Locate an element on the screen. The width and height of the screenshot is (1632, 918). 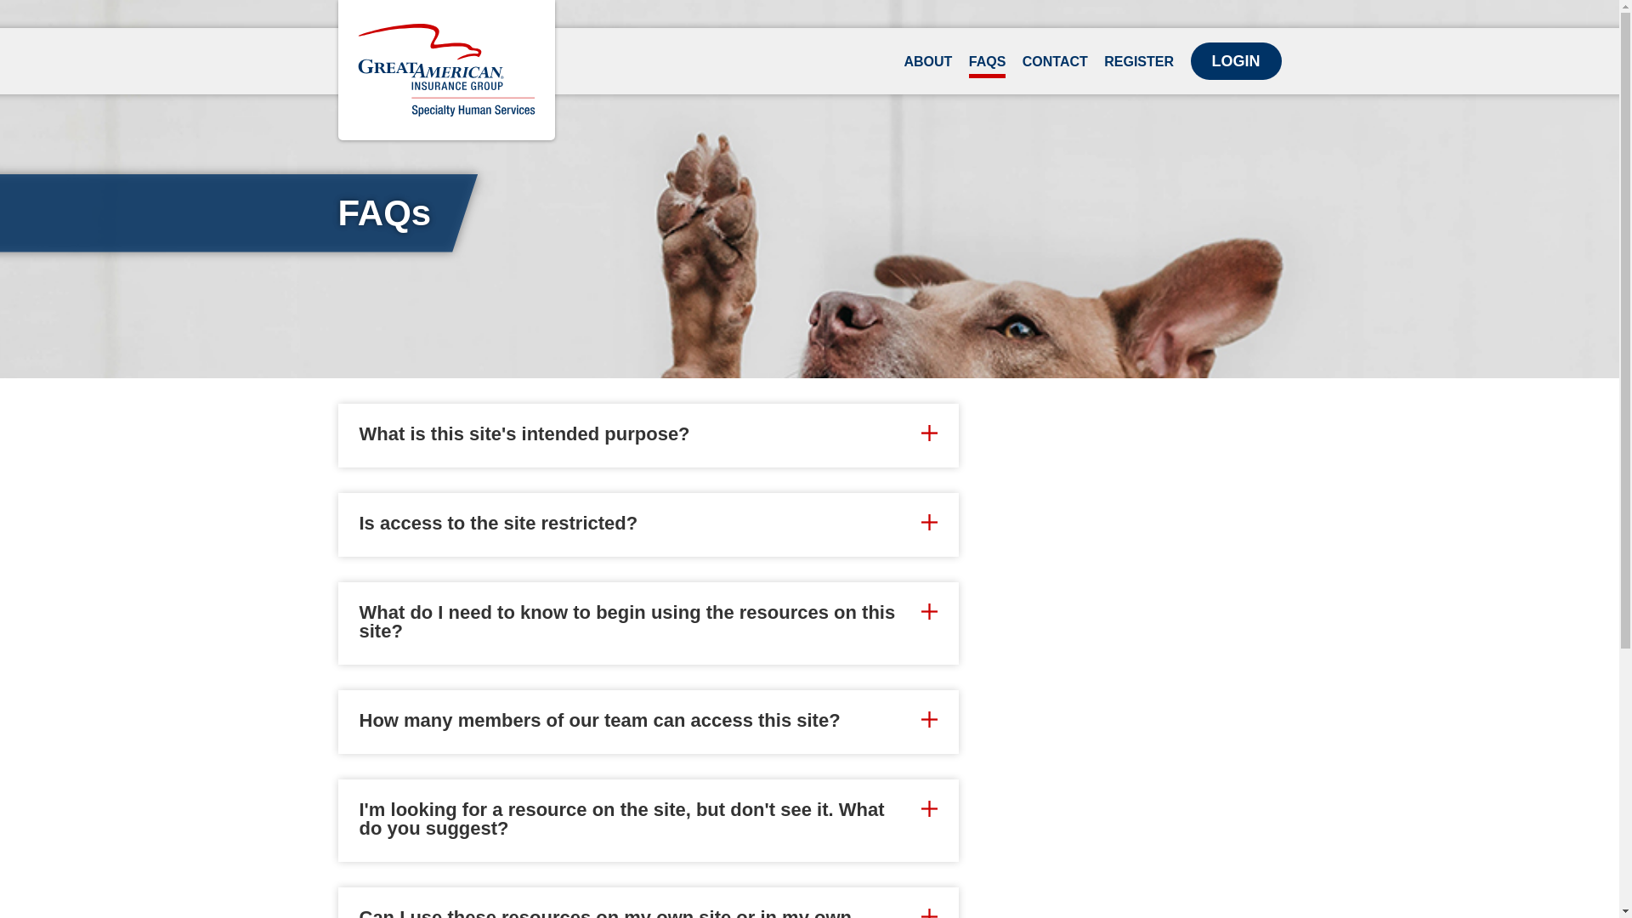
LOGIN is located at coordinates (1235, 60).